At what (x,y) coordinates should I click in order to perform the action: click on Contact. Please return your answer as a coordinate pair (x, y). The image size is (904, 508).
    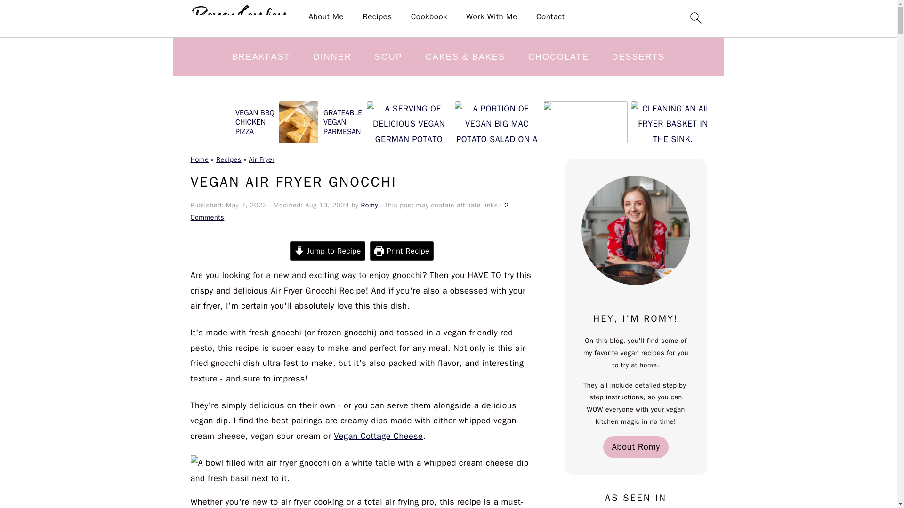
    Looking at the image, I should click on (550, 17).